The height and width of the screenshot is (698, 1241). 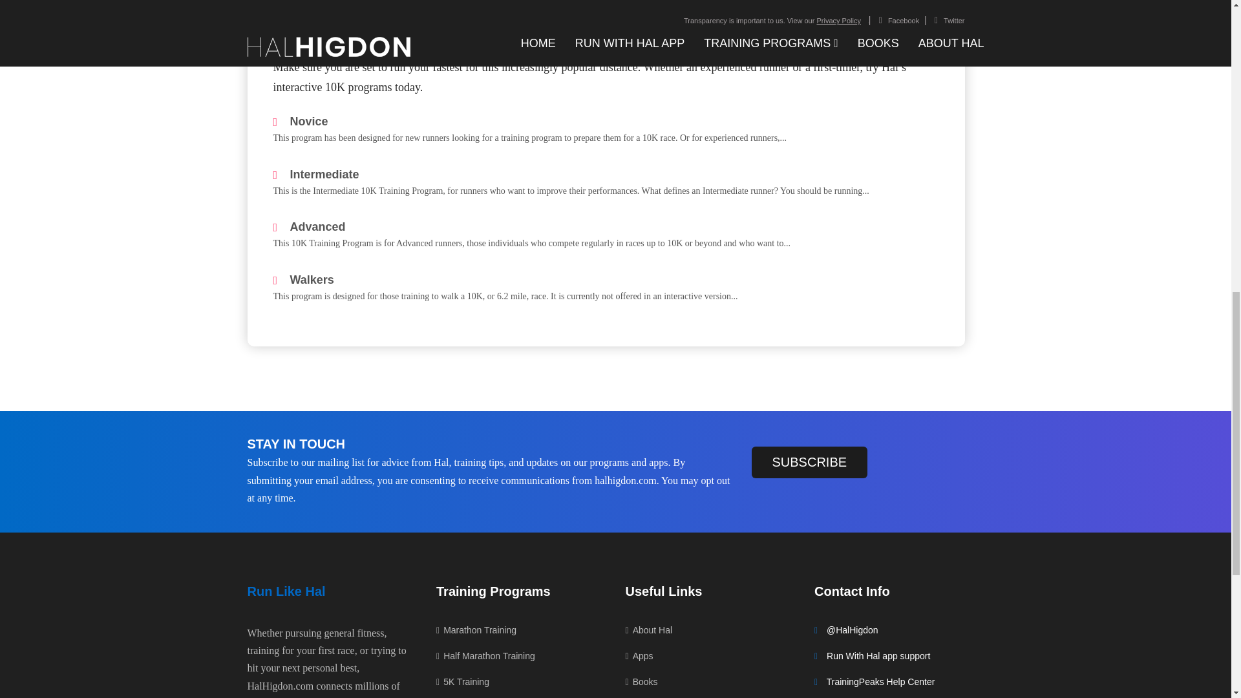 What do you see at coordinates (303, 280) in the screenshot?
I see `Walkers` at bounding box center [303, 280].